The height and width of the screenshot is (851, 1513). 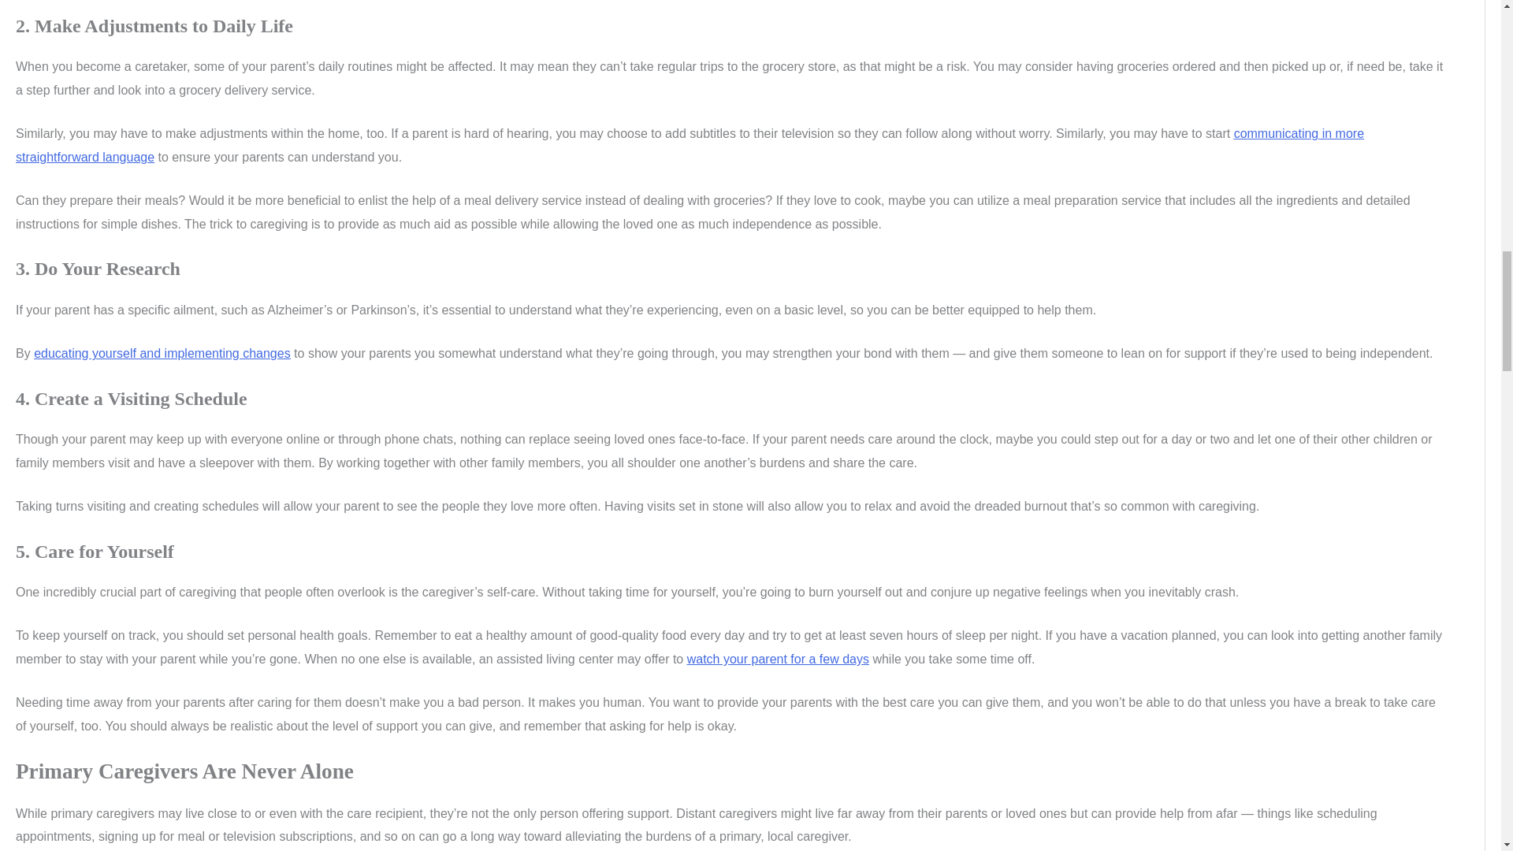 What do you see at coordinates (162, 353) in the screenshot?
I see `educating yourself and implementing changes` at bounding box center [162, 353].